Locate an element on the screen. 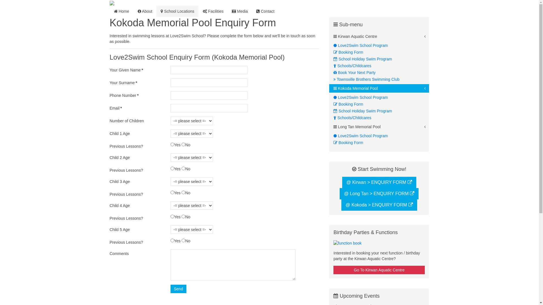  School Holiday Swim Program is located at coordinates (381, 111).